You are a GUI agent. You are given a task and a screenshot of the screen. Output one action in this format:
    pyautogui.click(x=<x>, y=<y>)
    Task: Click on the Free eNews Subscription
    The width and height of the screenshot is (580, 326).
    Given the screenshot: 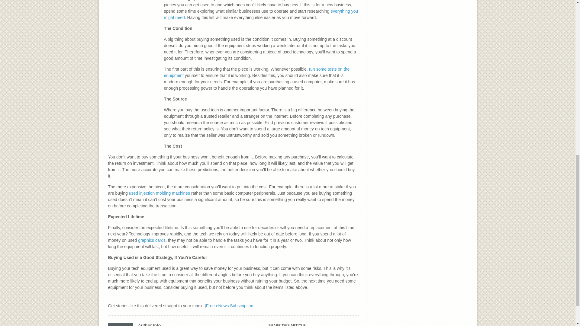 What is the action you would take?
    pyautogui.click(x=229, y=305)
    